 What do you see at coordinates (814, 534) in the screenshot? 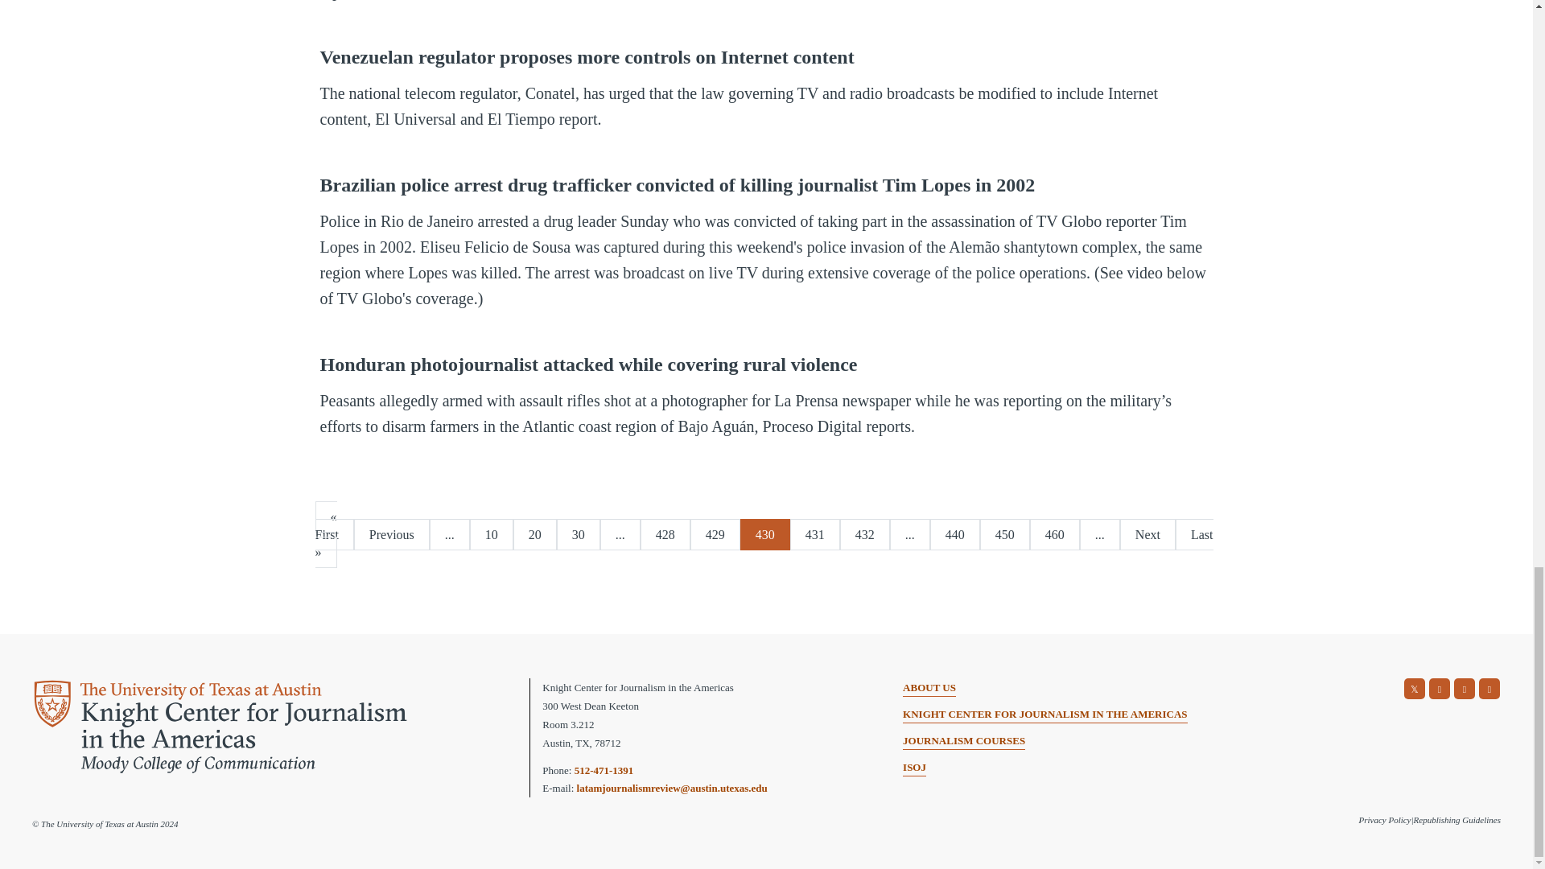
I see `431` at bounding box center [814, 534].